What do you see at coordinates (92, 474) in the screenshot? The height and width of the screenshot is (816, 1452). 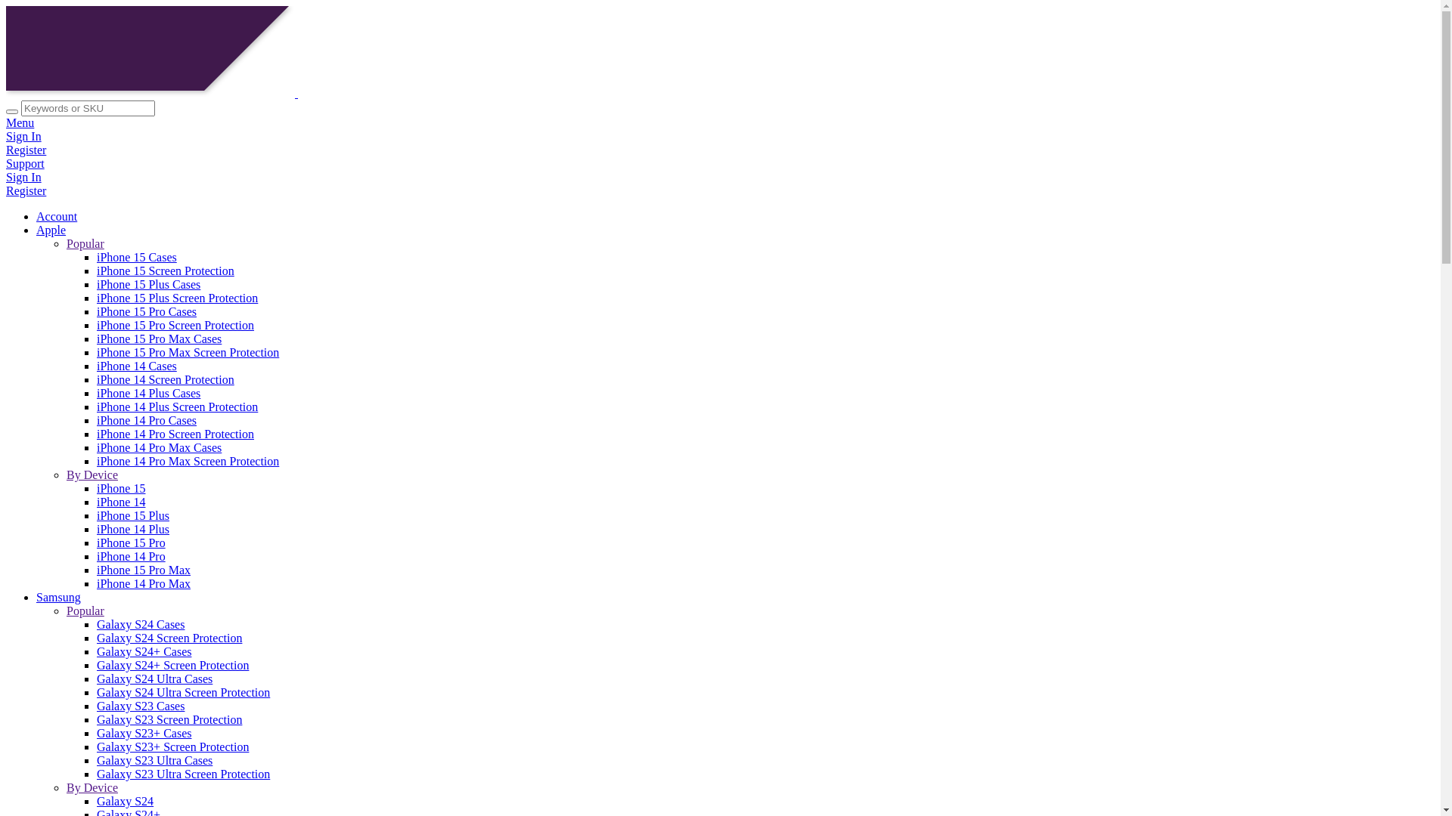 I see `By Device` at bounding box center [92, 474].